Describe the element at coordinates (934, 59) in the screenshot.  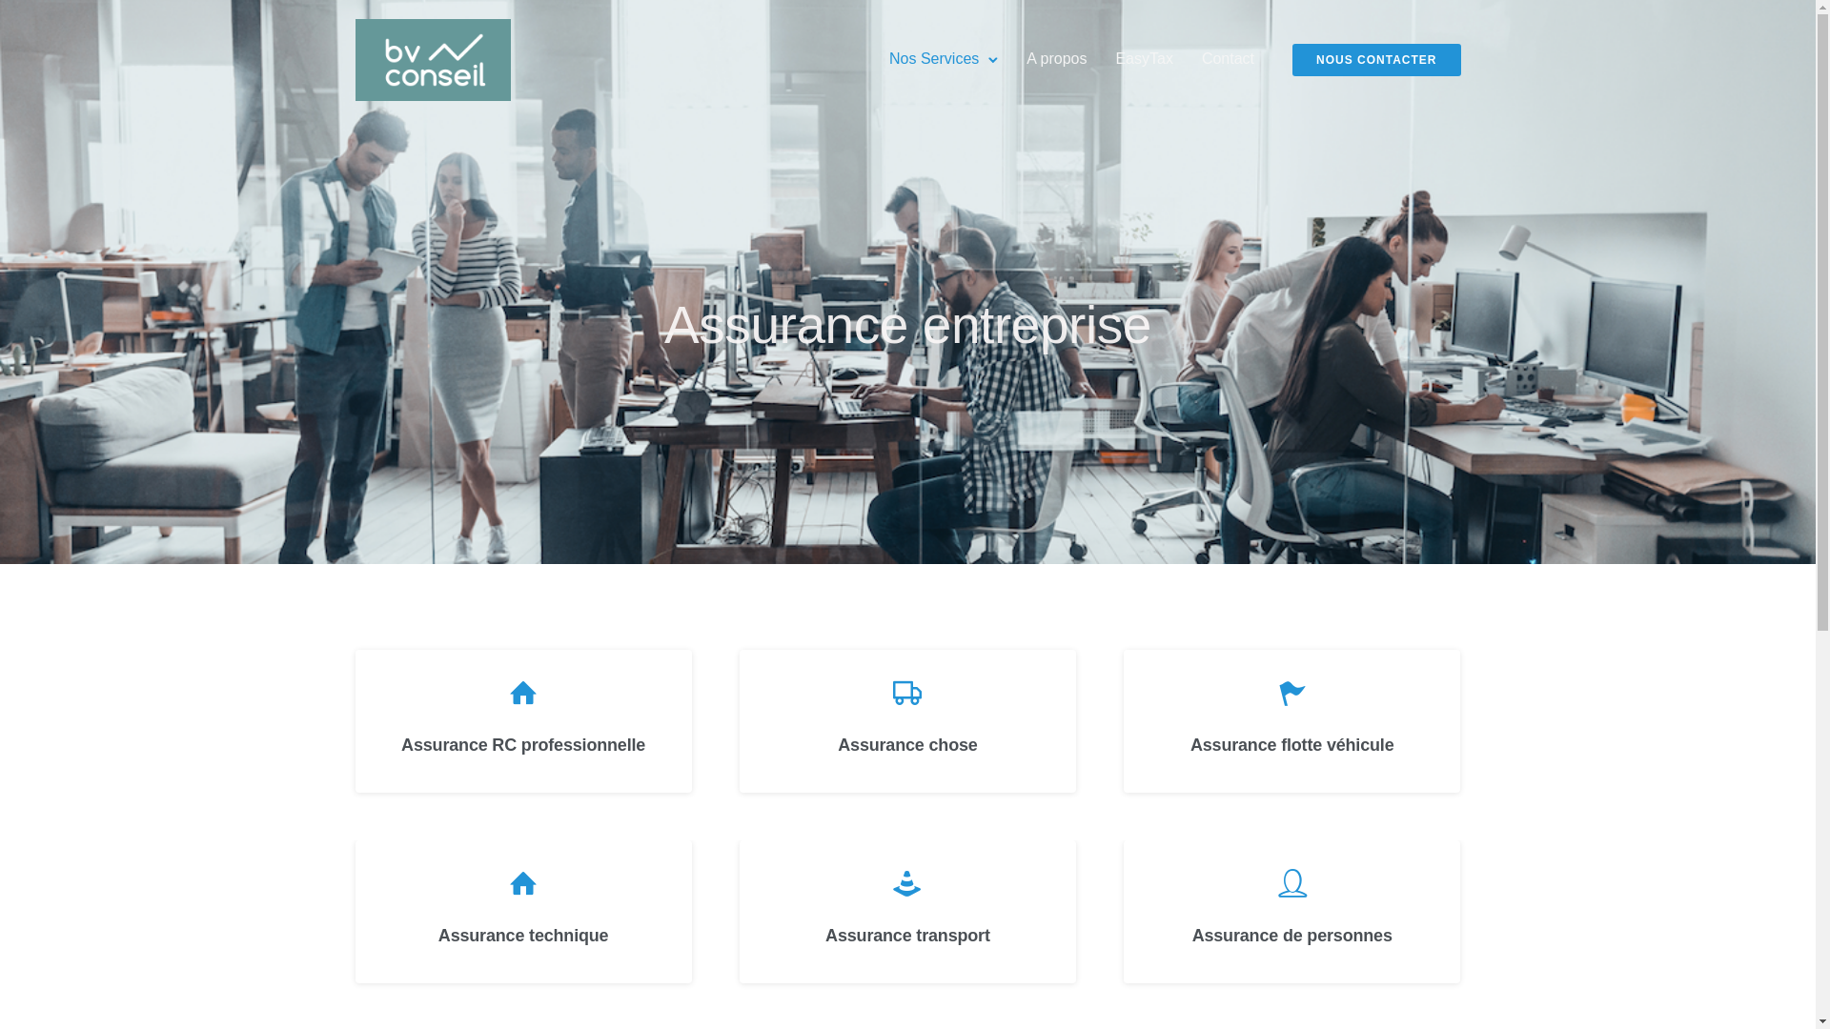
I see `Nos Services` at that location.